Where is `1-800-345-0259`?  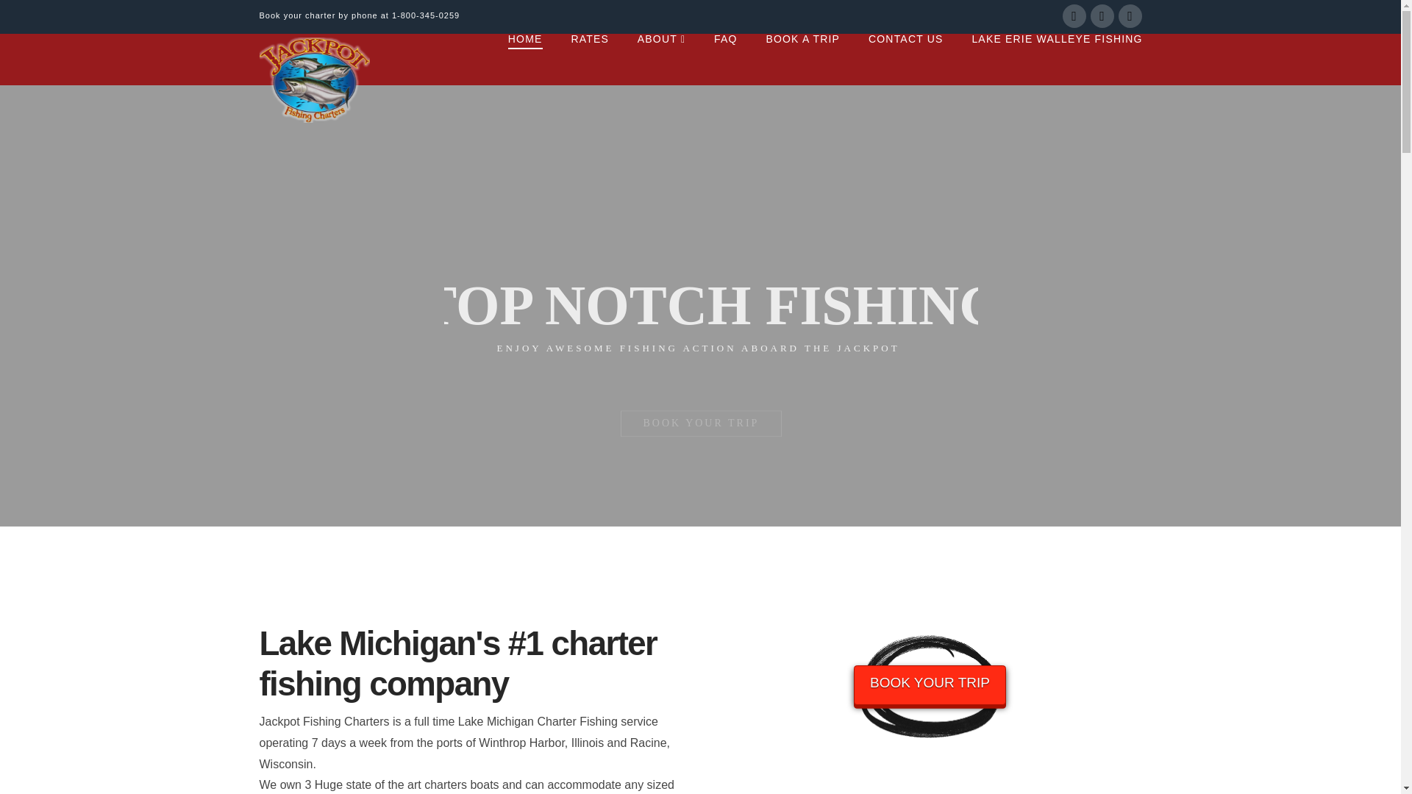
1-800-345-0259 is located at coordinates (426, 15).